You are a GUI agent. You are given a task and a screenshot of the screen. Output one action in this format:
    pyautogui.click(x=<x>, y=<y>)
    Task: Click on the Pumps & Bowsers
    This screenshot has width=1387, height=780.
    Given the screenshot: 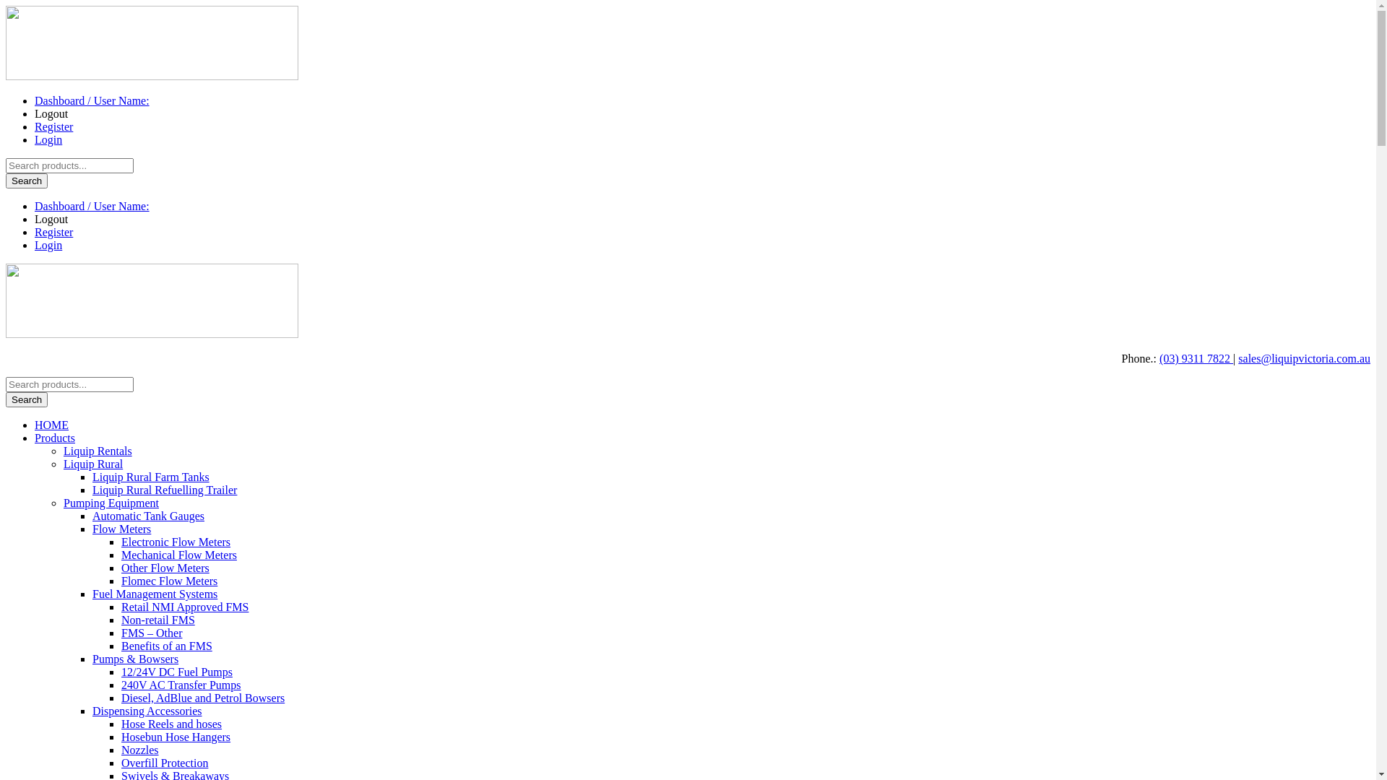 What is the action you would take?
    pyautogui.click(x=135, y=659)
    